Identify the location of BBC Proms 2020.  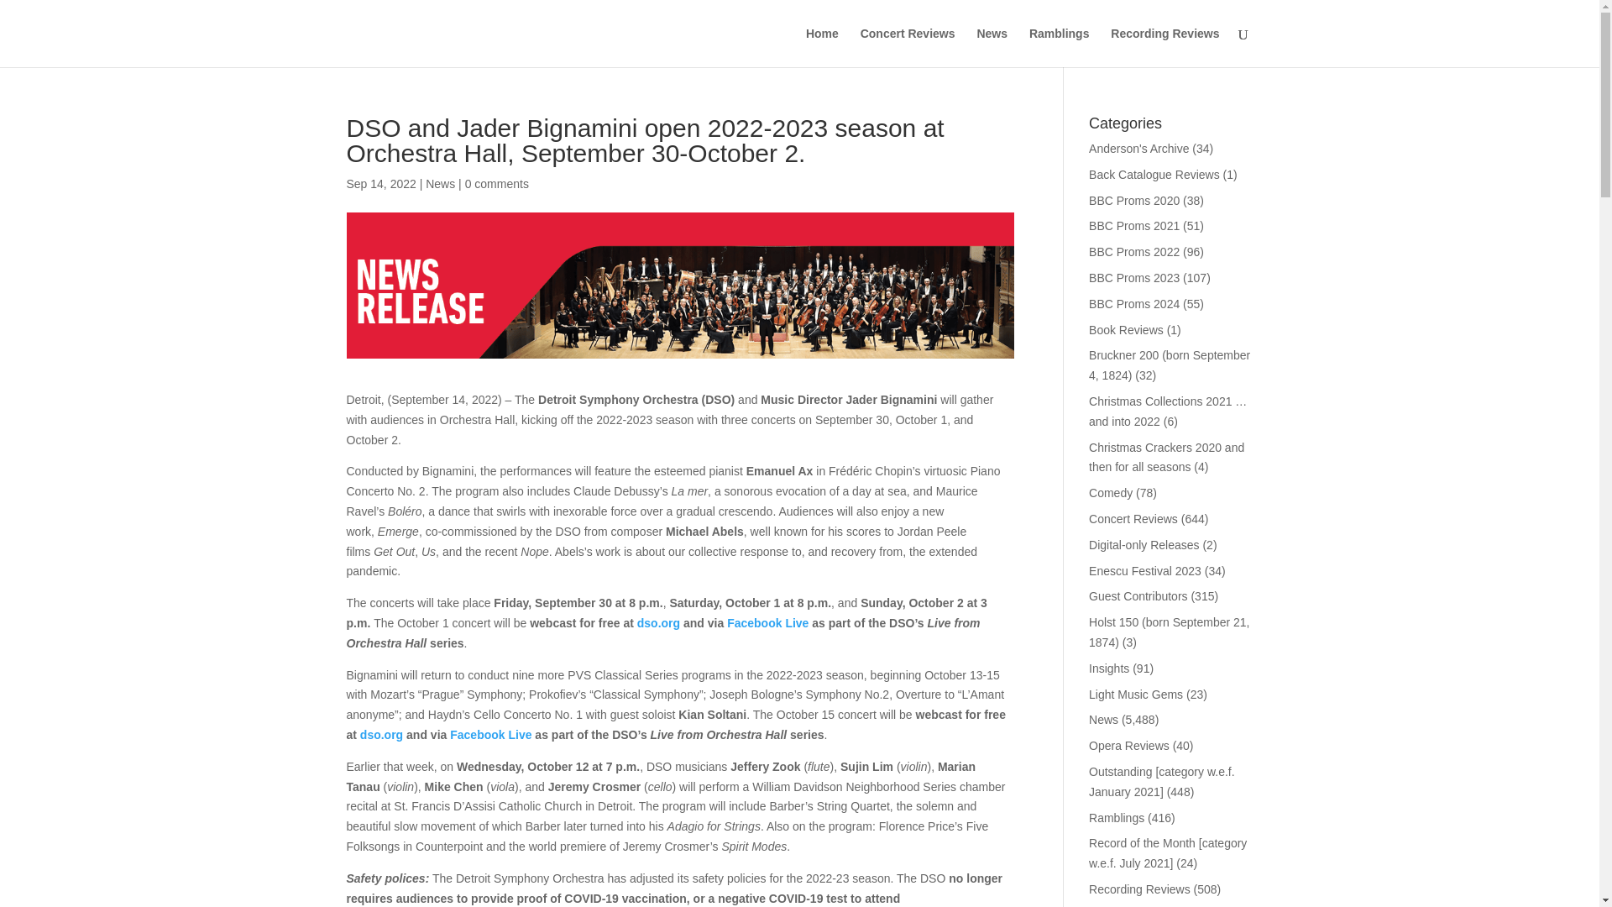
(1134, 201).